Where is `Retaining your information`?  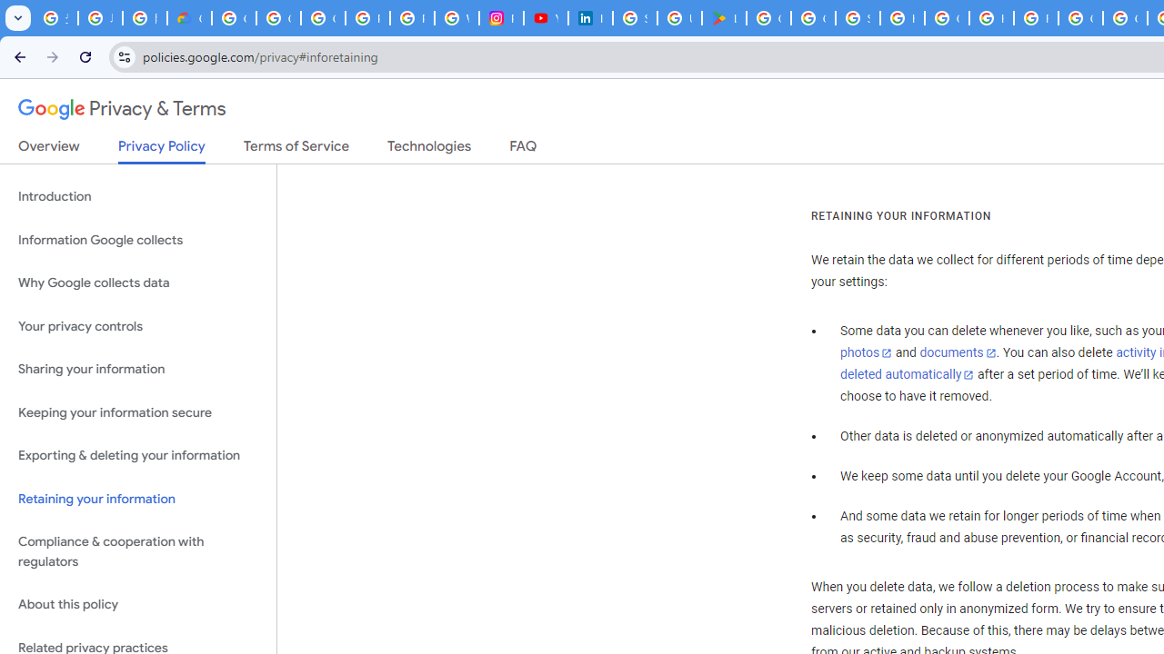 Retaining your information is located at coordinates (138, 498).